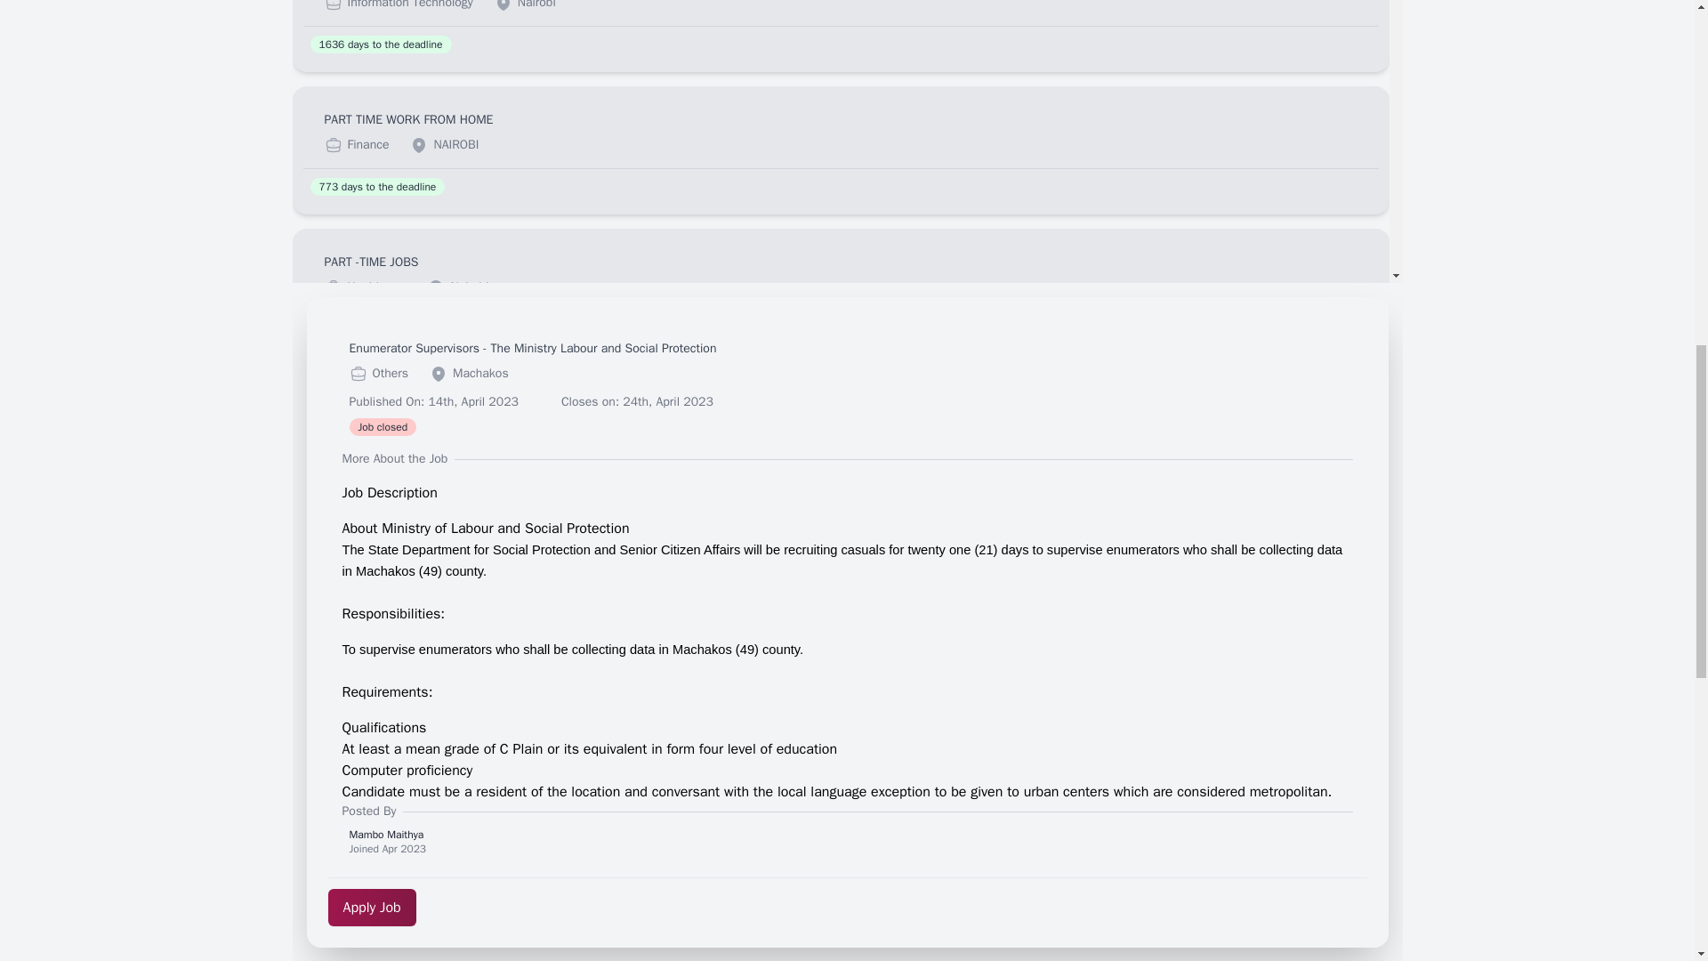 This screenshot has height=961, width=1708. Describe the element at coordinates (1060, 812) in the screenshot. I see `2` at that location.